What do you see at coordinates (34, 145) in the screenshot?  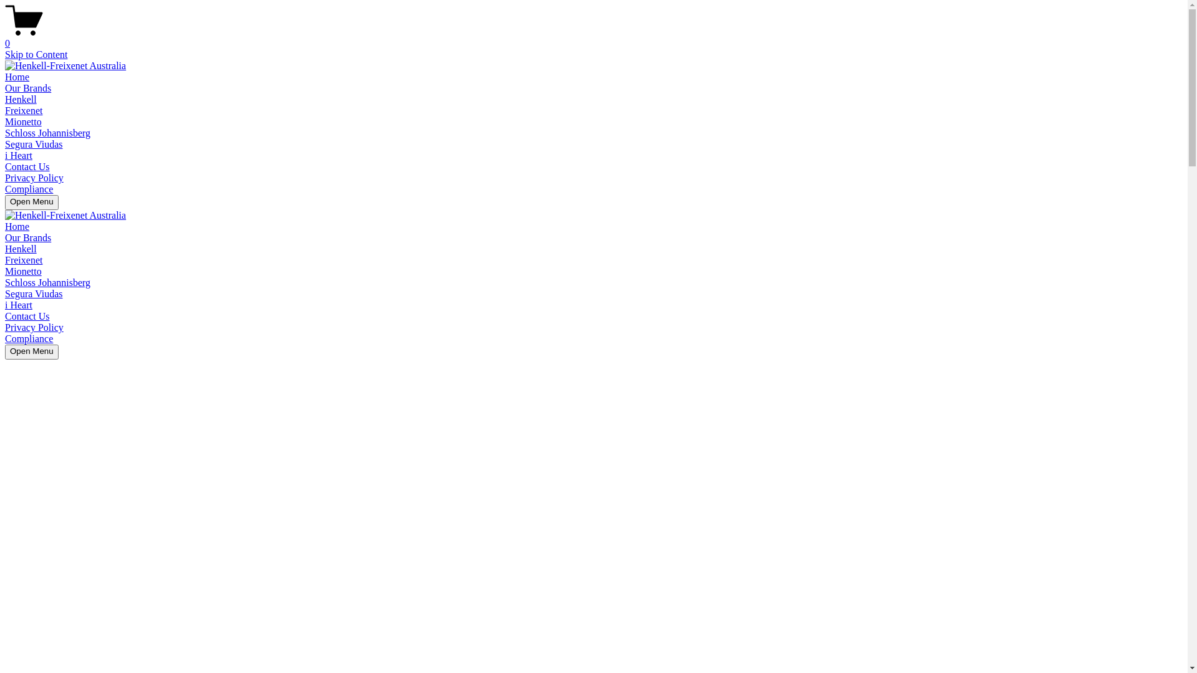 I see `Segura Viudas` at bounding box center [34, 145].